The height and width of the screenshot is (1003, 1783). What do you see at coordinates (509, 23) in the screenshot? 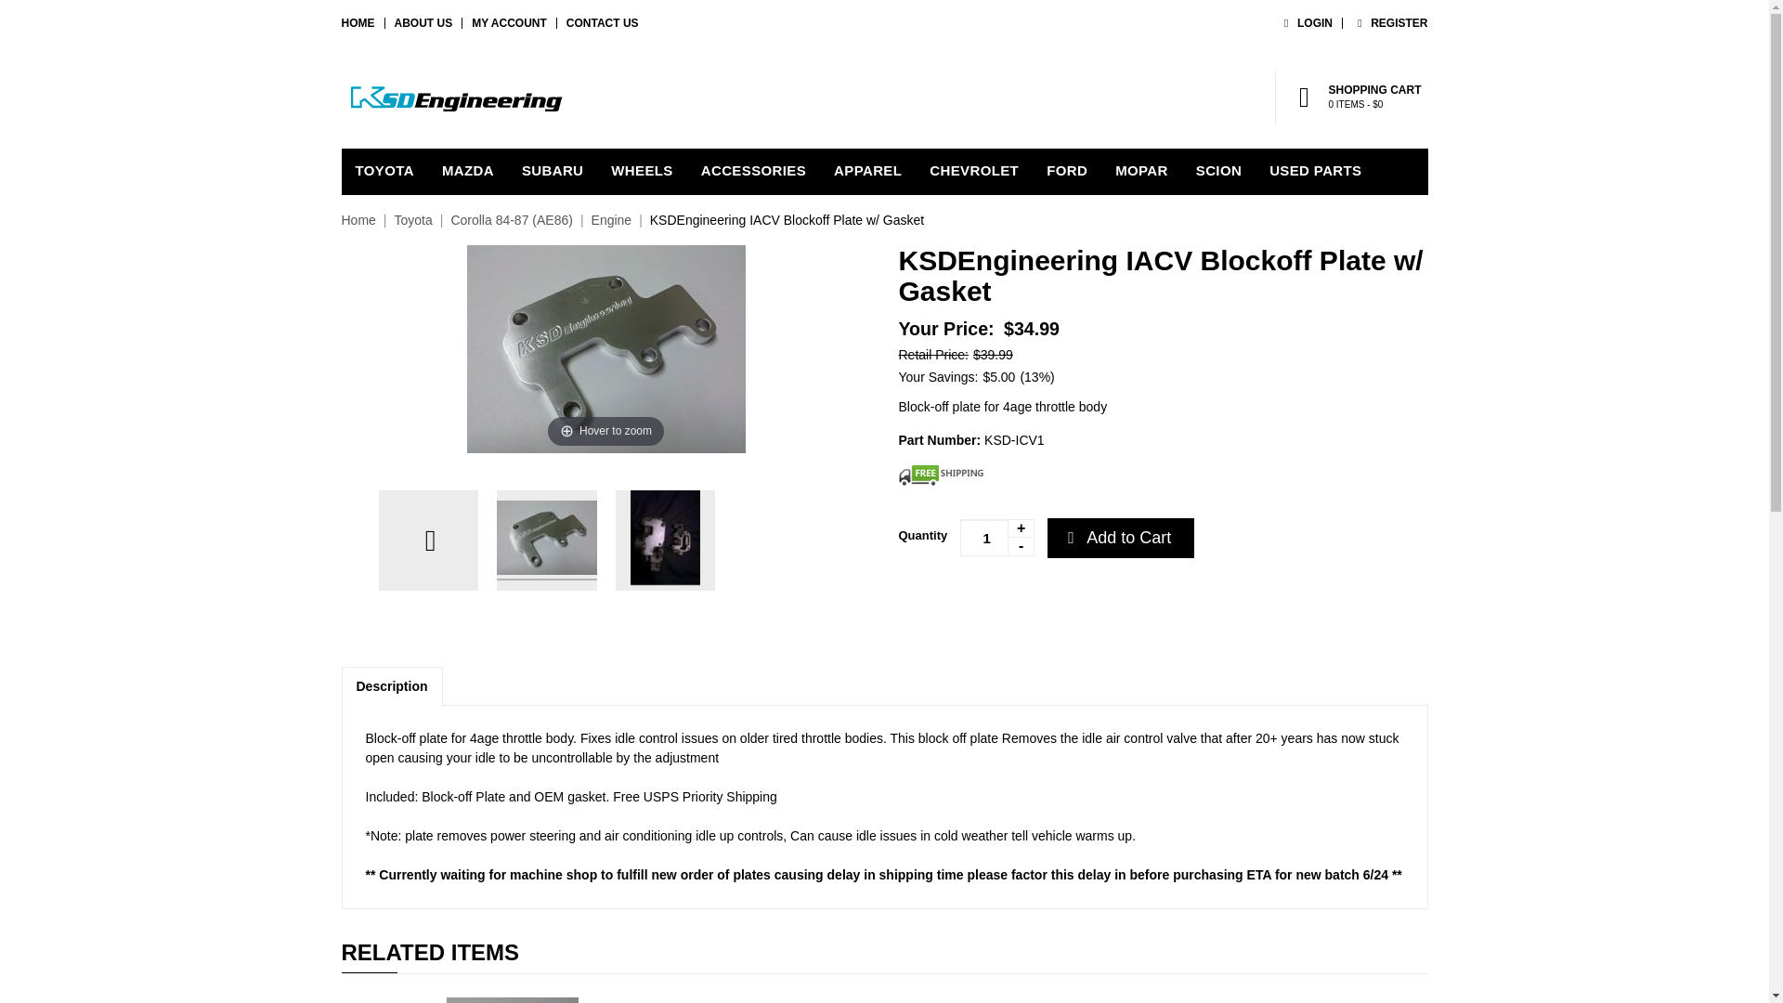
I see `MY ACCOUNT` at bounding box center [509, 23].